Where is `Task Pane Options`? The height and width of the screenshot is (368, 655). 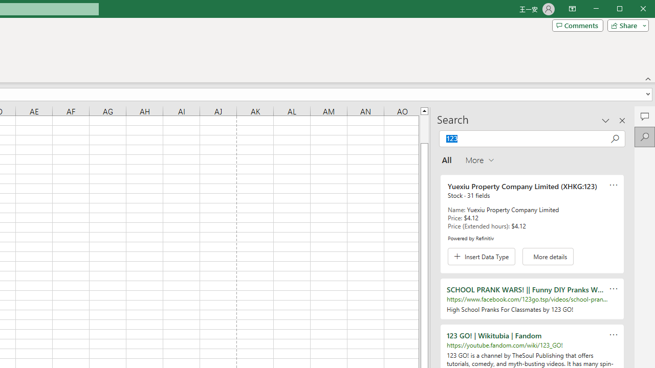
Task Pane Options is located at coordinates (606, 120).